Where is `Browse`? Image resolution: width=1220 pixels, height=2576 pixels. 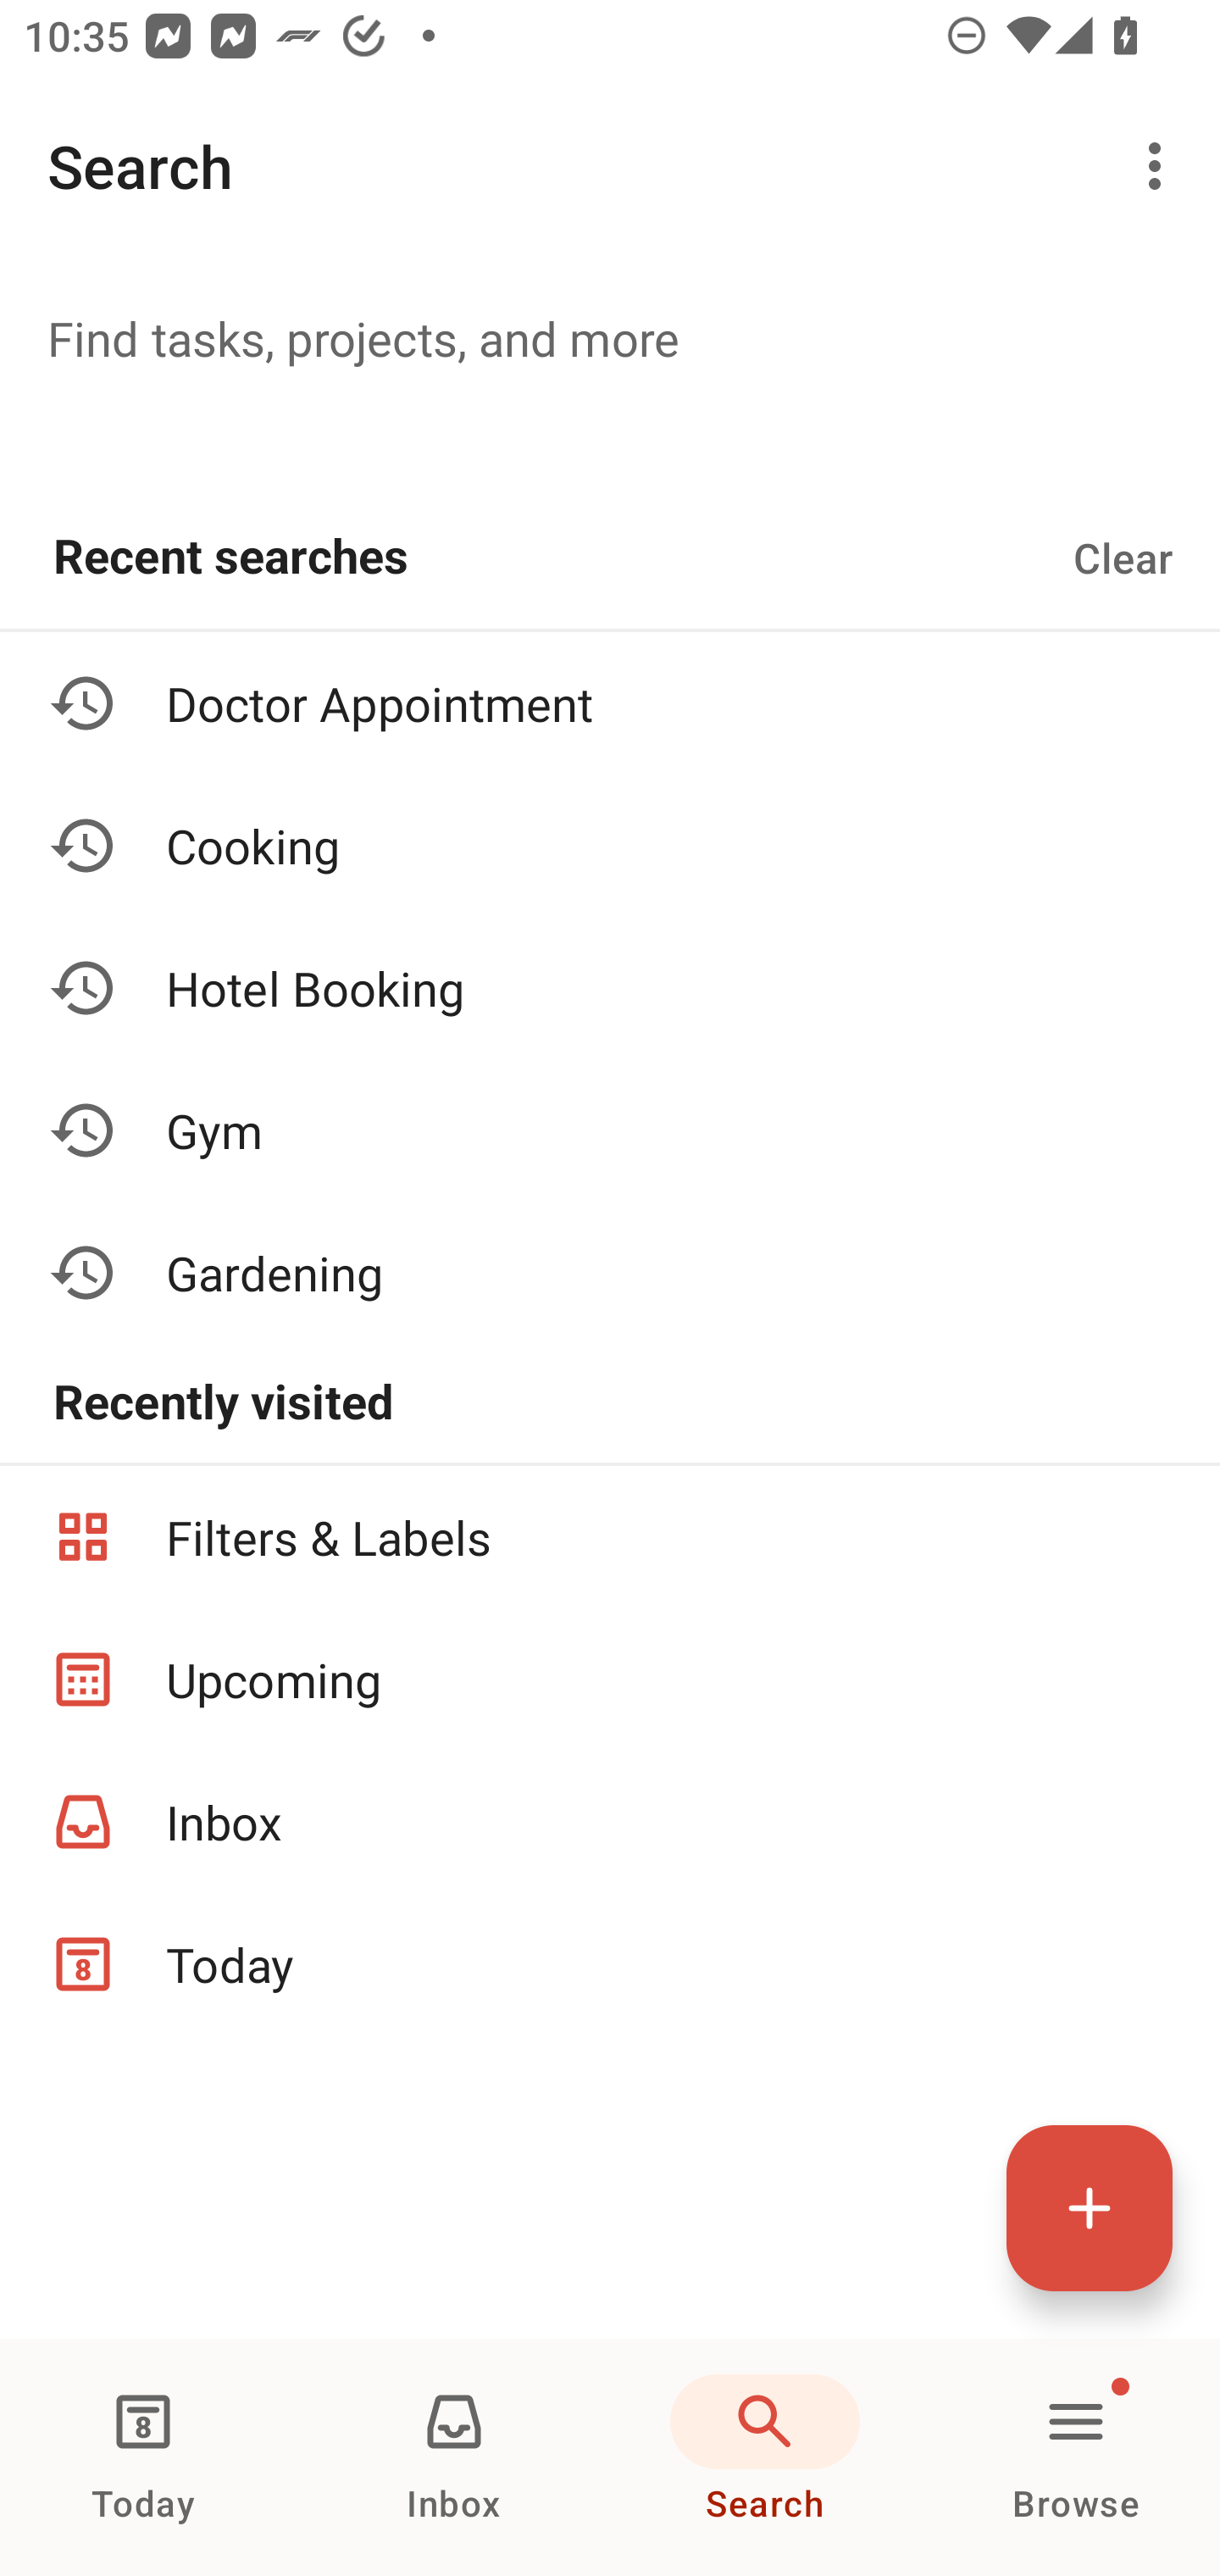
Browse is located at coordinates (1076, 2457).